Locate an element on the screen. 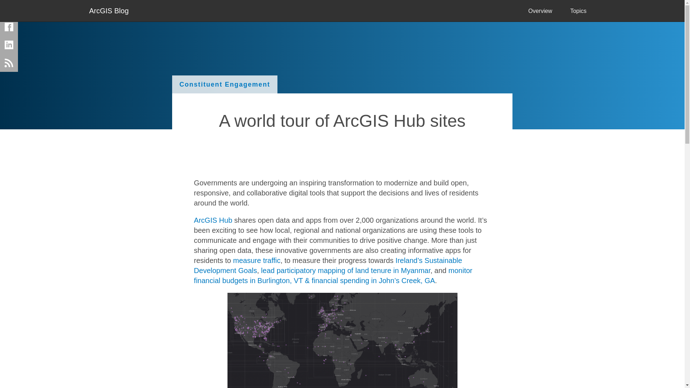  Constituent Engagement is located at coordinates (224, 84).